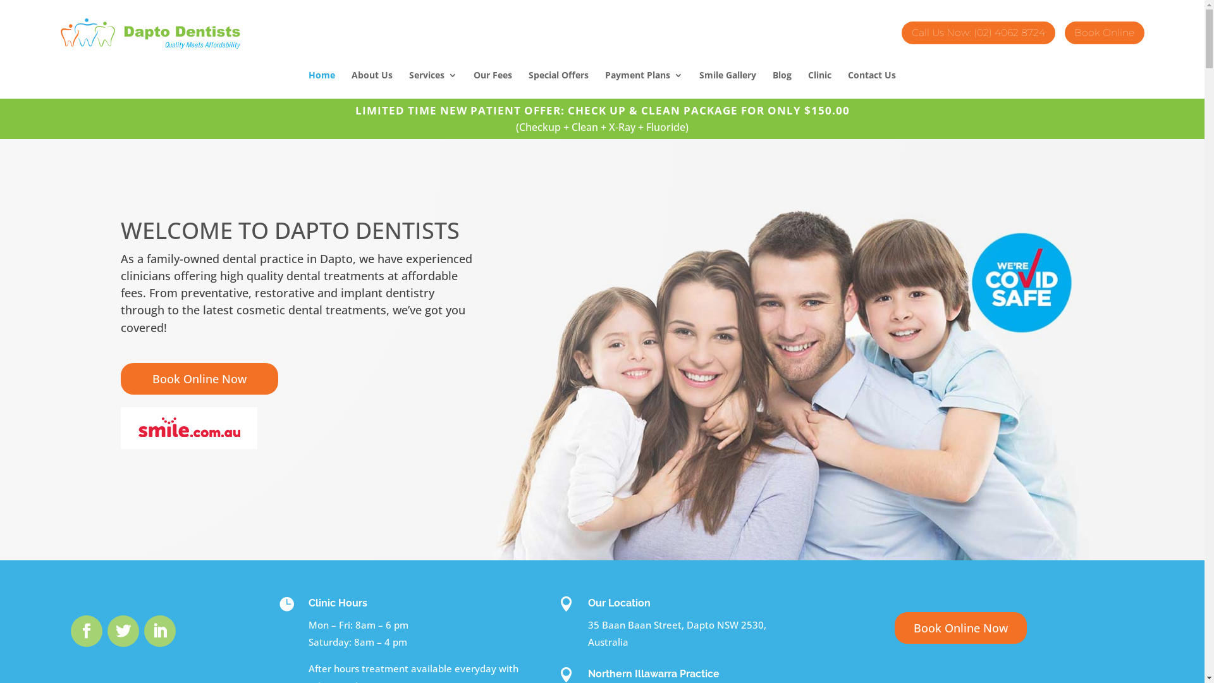  What do you see at coordinates (978, 31) in the screenshot?
I see `Call Us Now: (02) 4062 8724` at bounding box center [978, 31].